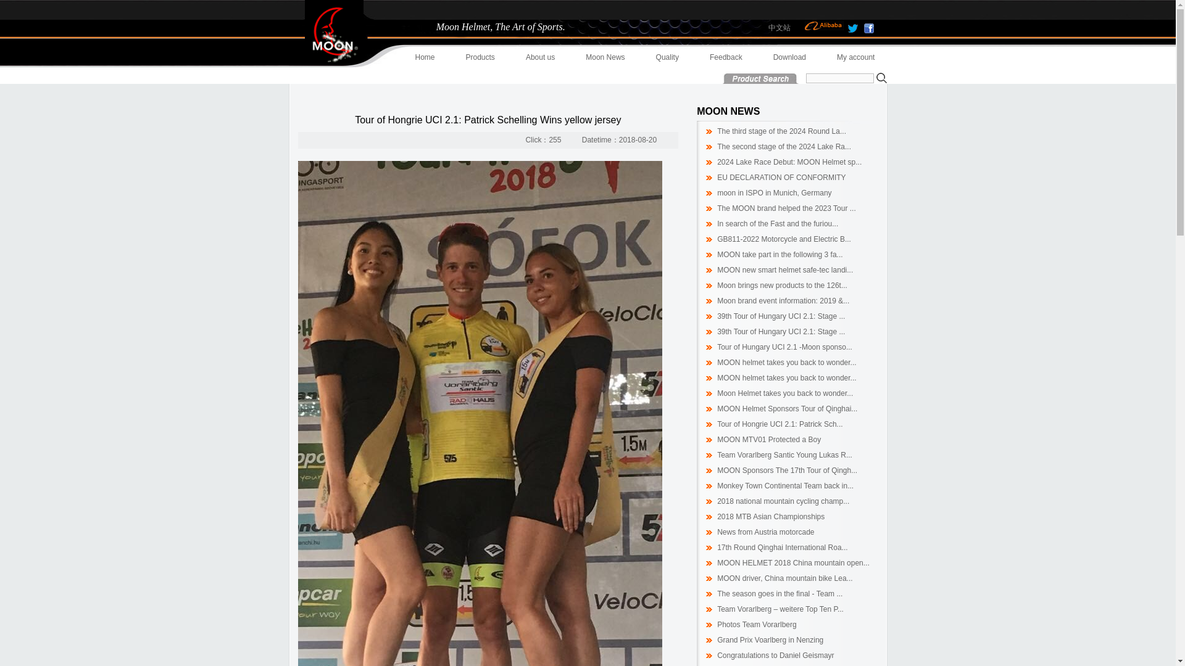  Describe the element at coordinates (785, 269) in the screenshot. I see `MOON new smart helmet safe-tec landi...` at that location.